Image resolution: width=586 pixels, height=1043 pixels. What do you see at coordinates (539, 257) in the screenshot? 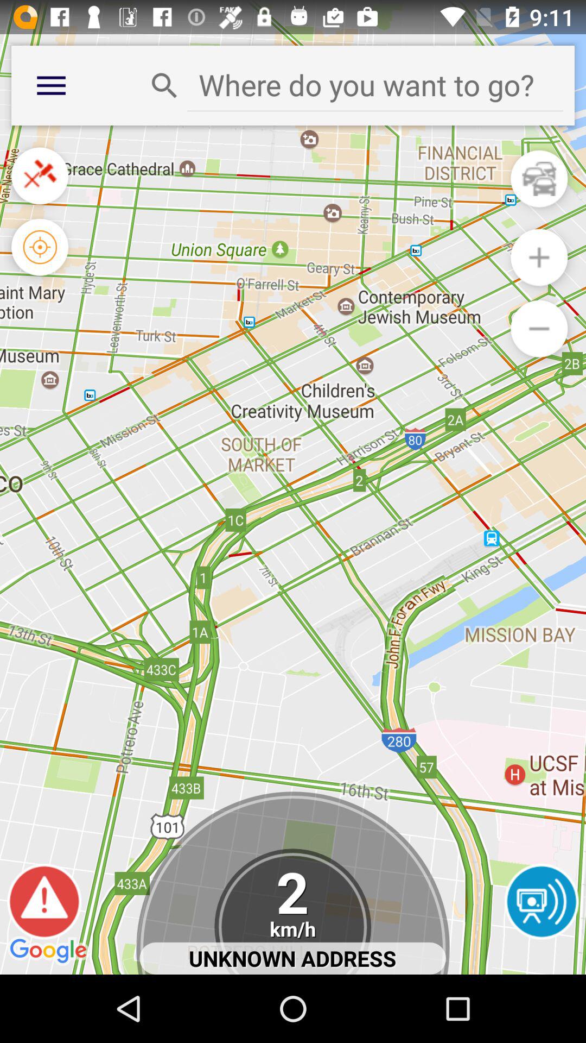
I see `zoom out switch` at bounding box center [539, 257].